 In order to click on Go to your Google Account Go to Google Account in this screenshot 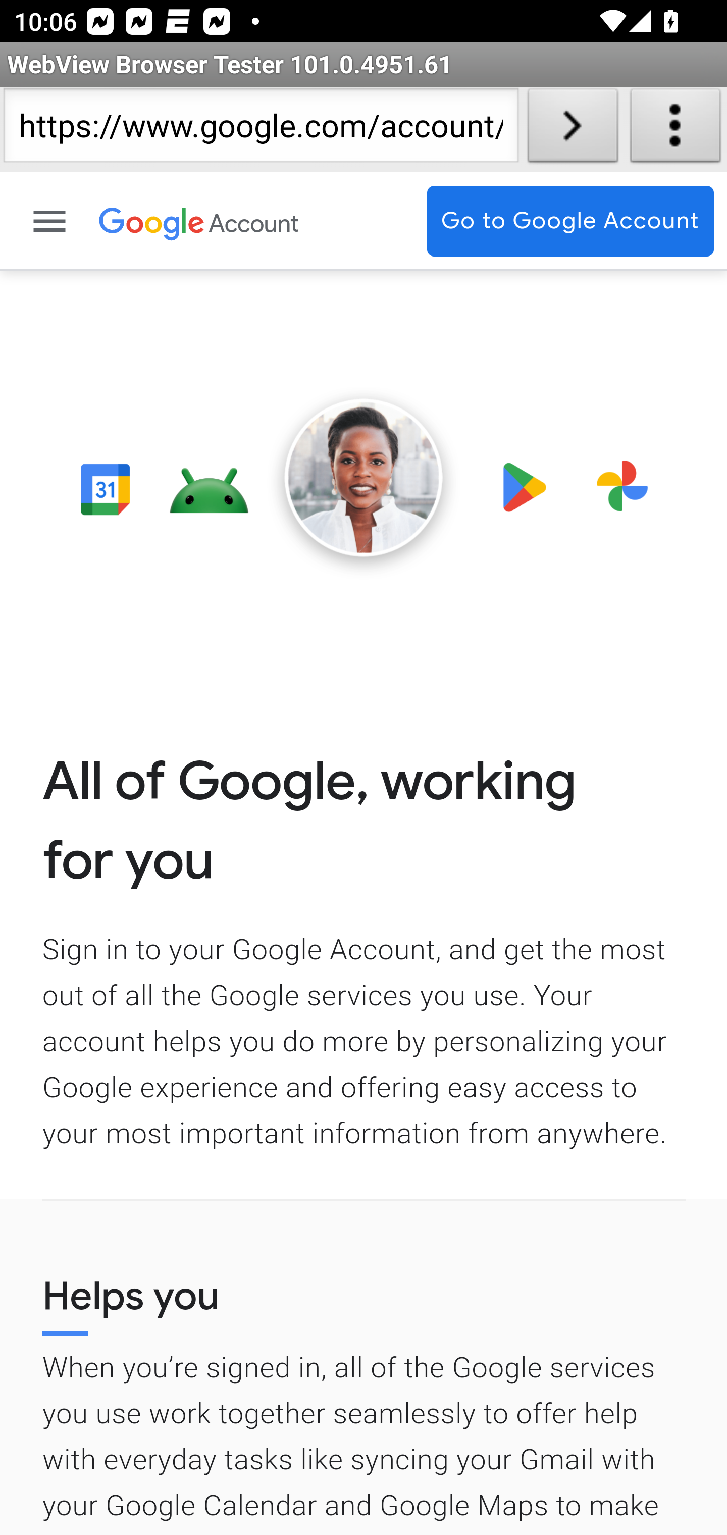, I will do `click(570, 221)`.